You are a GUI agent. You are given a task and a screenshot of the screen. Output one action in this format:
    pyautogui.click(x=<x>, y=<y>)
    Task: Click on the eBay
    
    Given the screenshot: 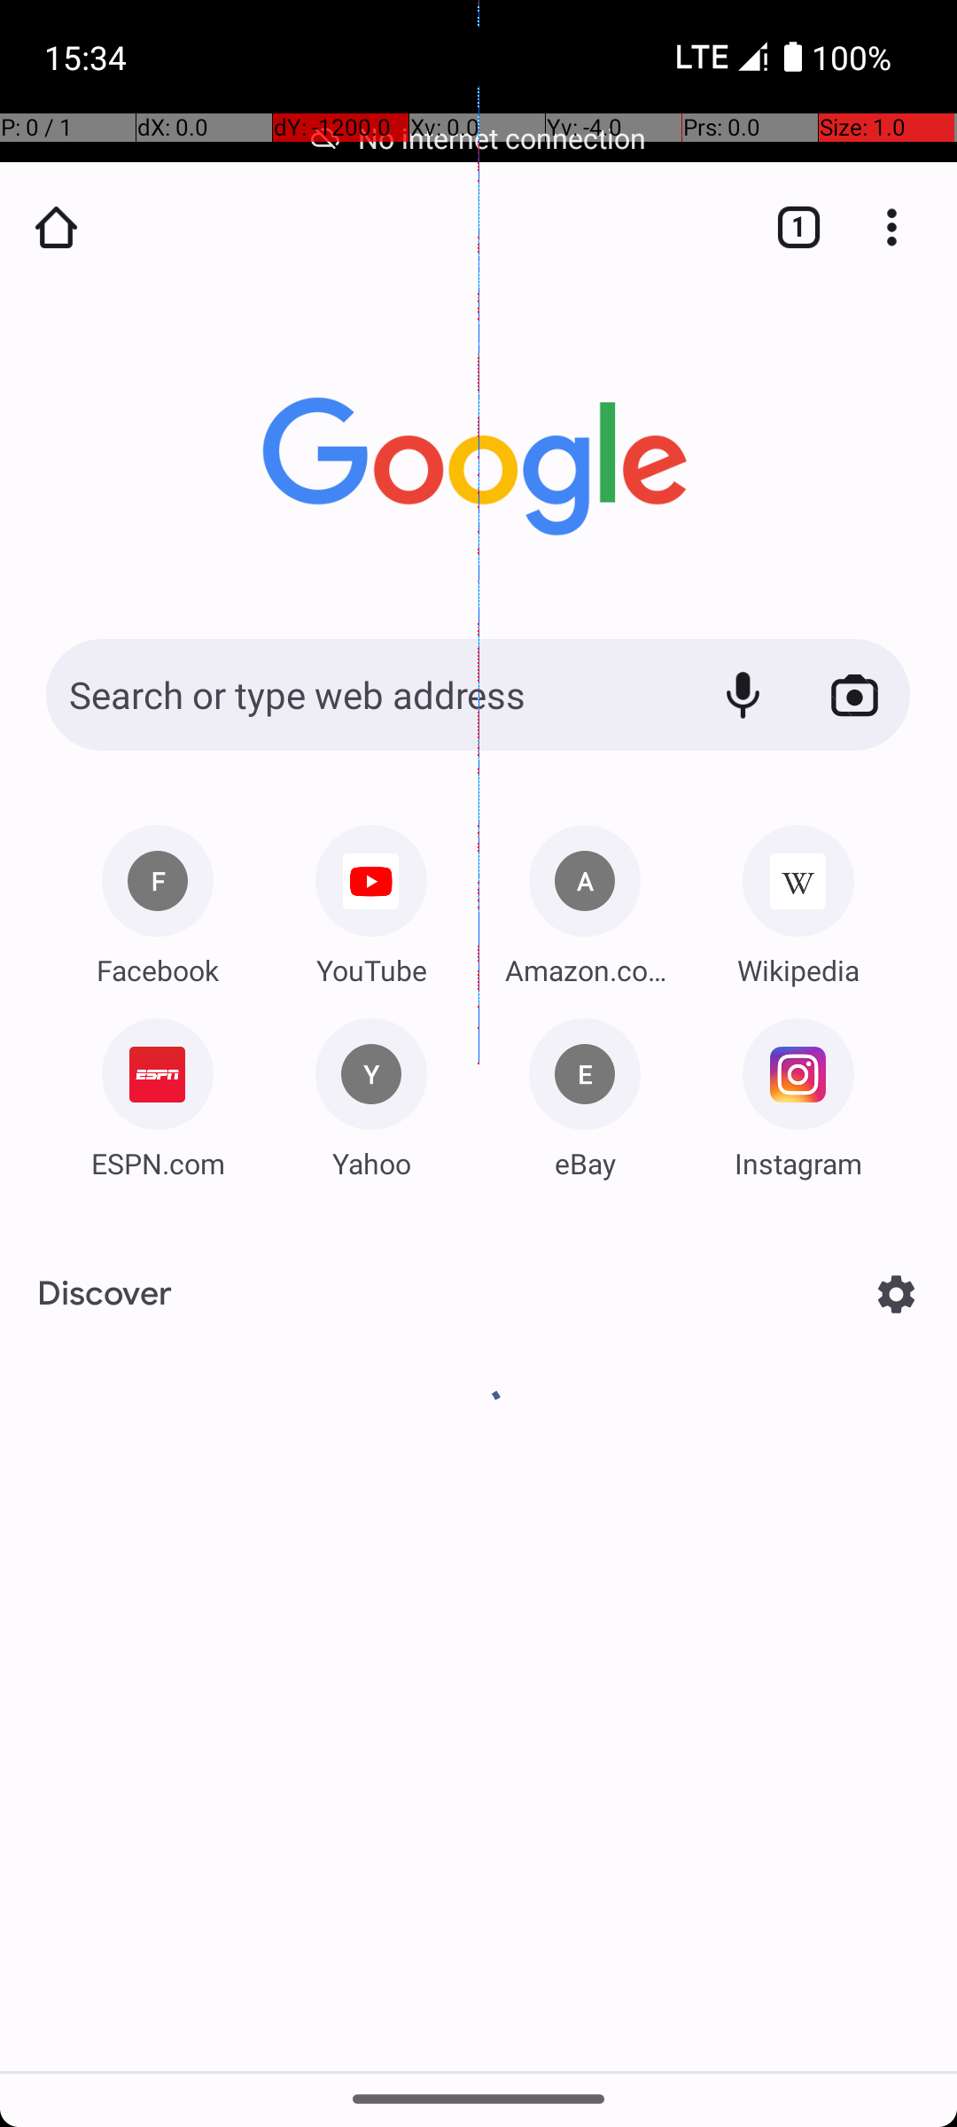 What is the action you would take?
    pyautogui.click(x=585, y=1163)
    